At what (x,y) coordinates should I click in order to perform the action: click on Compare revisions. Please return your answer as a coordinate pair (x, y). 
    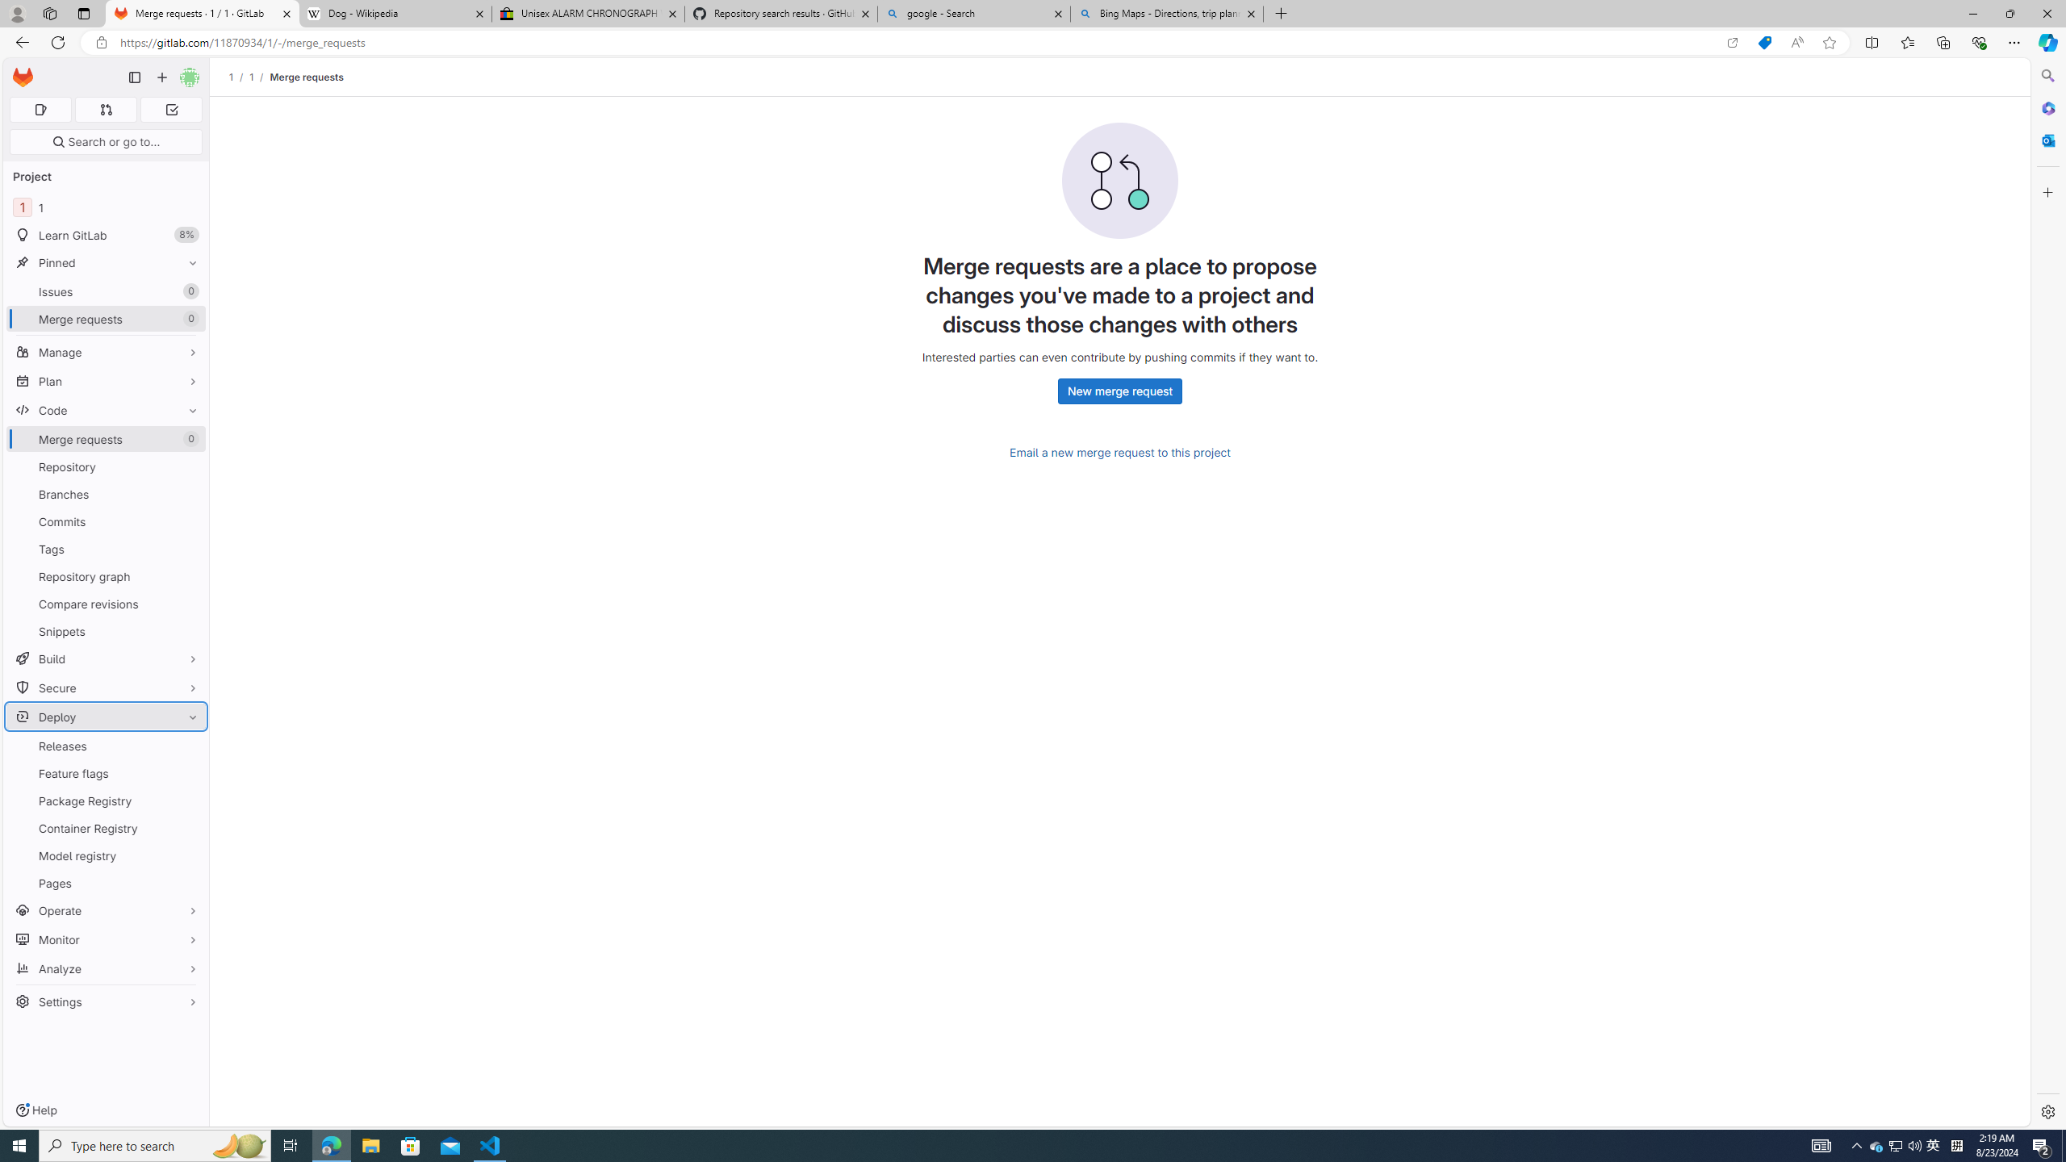
    Looking at the image, I should click on (107, 604).